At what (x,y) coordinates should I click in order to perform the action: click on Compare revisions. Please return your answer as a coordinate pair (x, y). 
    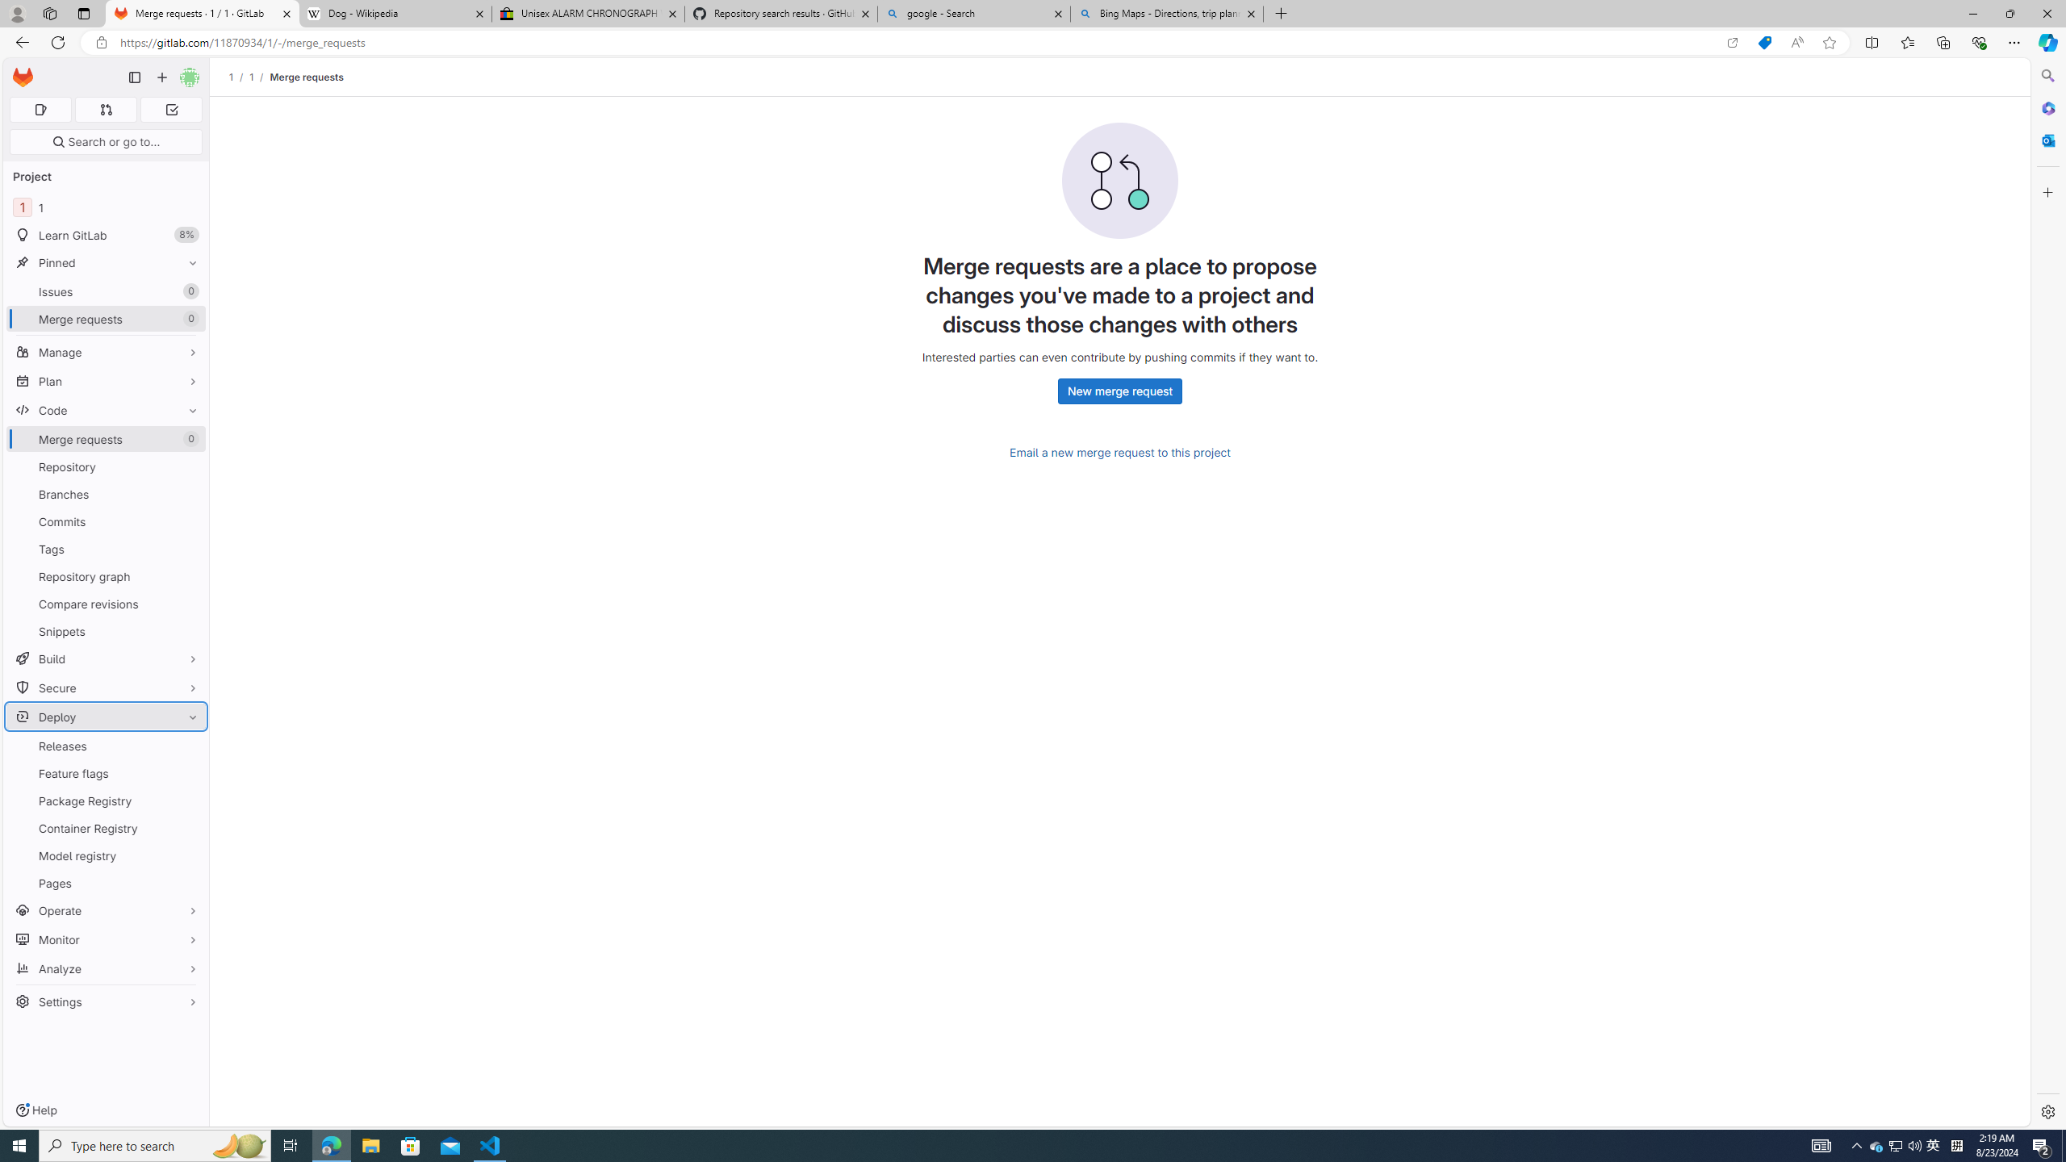
    Looking at the image, I should click on (107, 604).